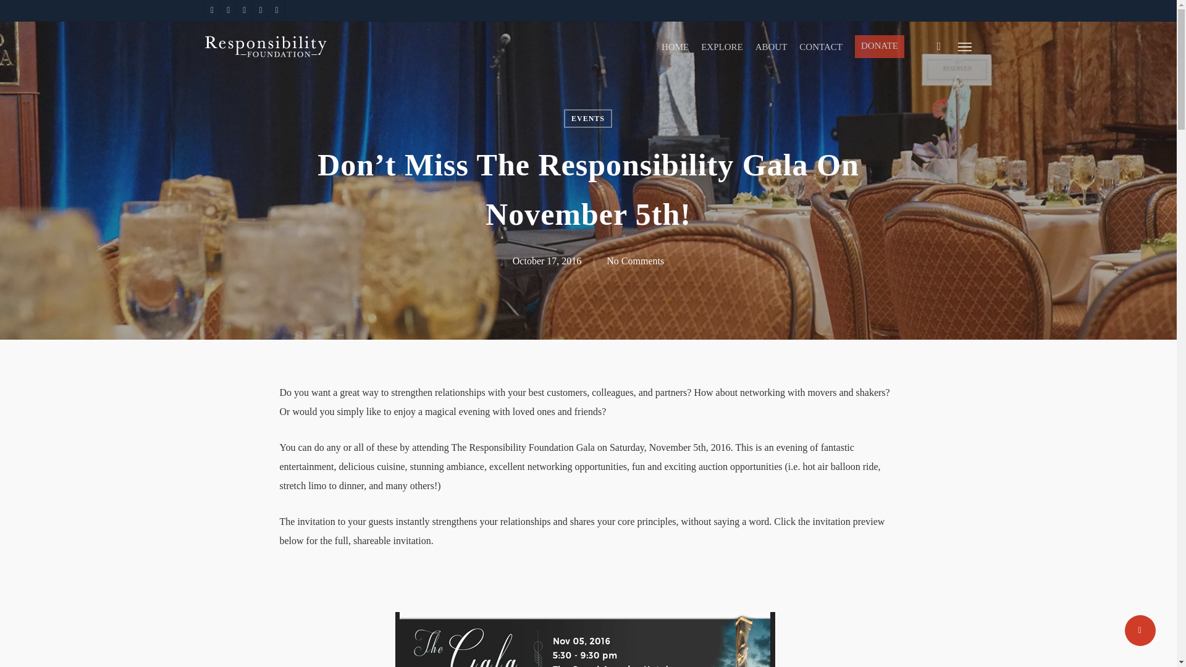  What do you see at coordinates (820, 47) in the screenshot?
I see `CONTACT` at bounding box center [820, 47].